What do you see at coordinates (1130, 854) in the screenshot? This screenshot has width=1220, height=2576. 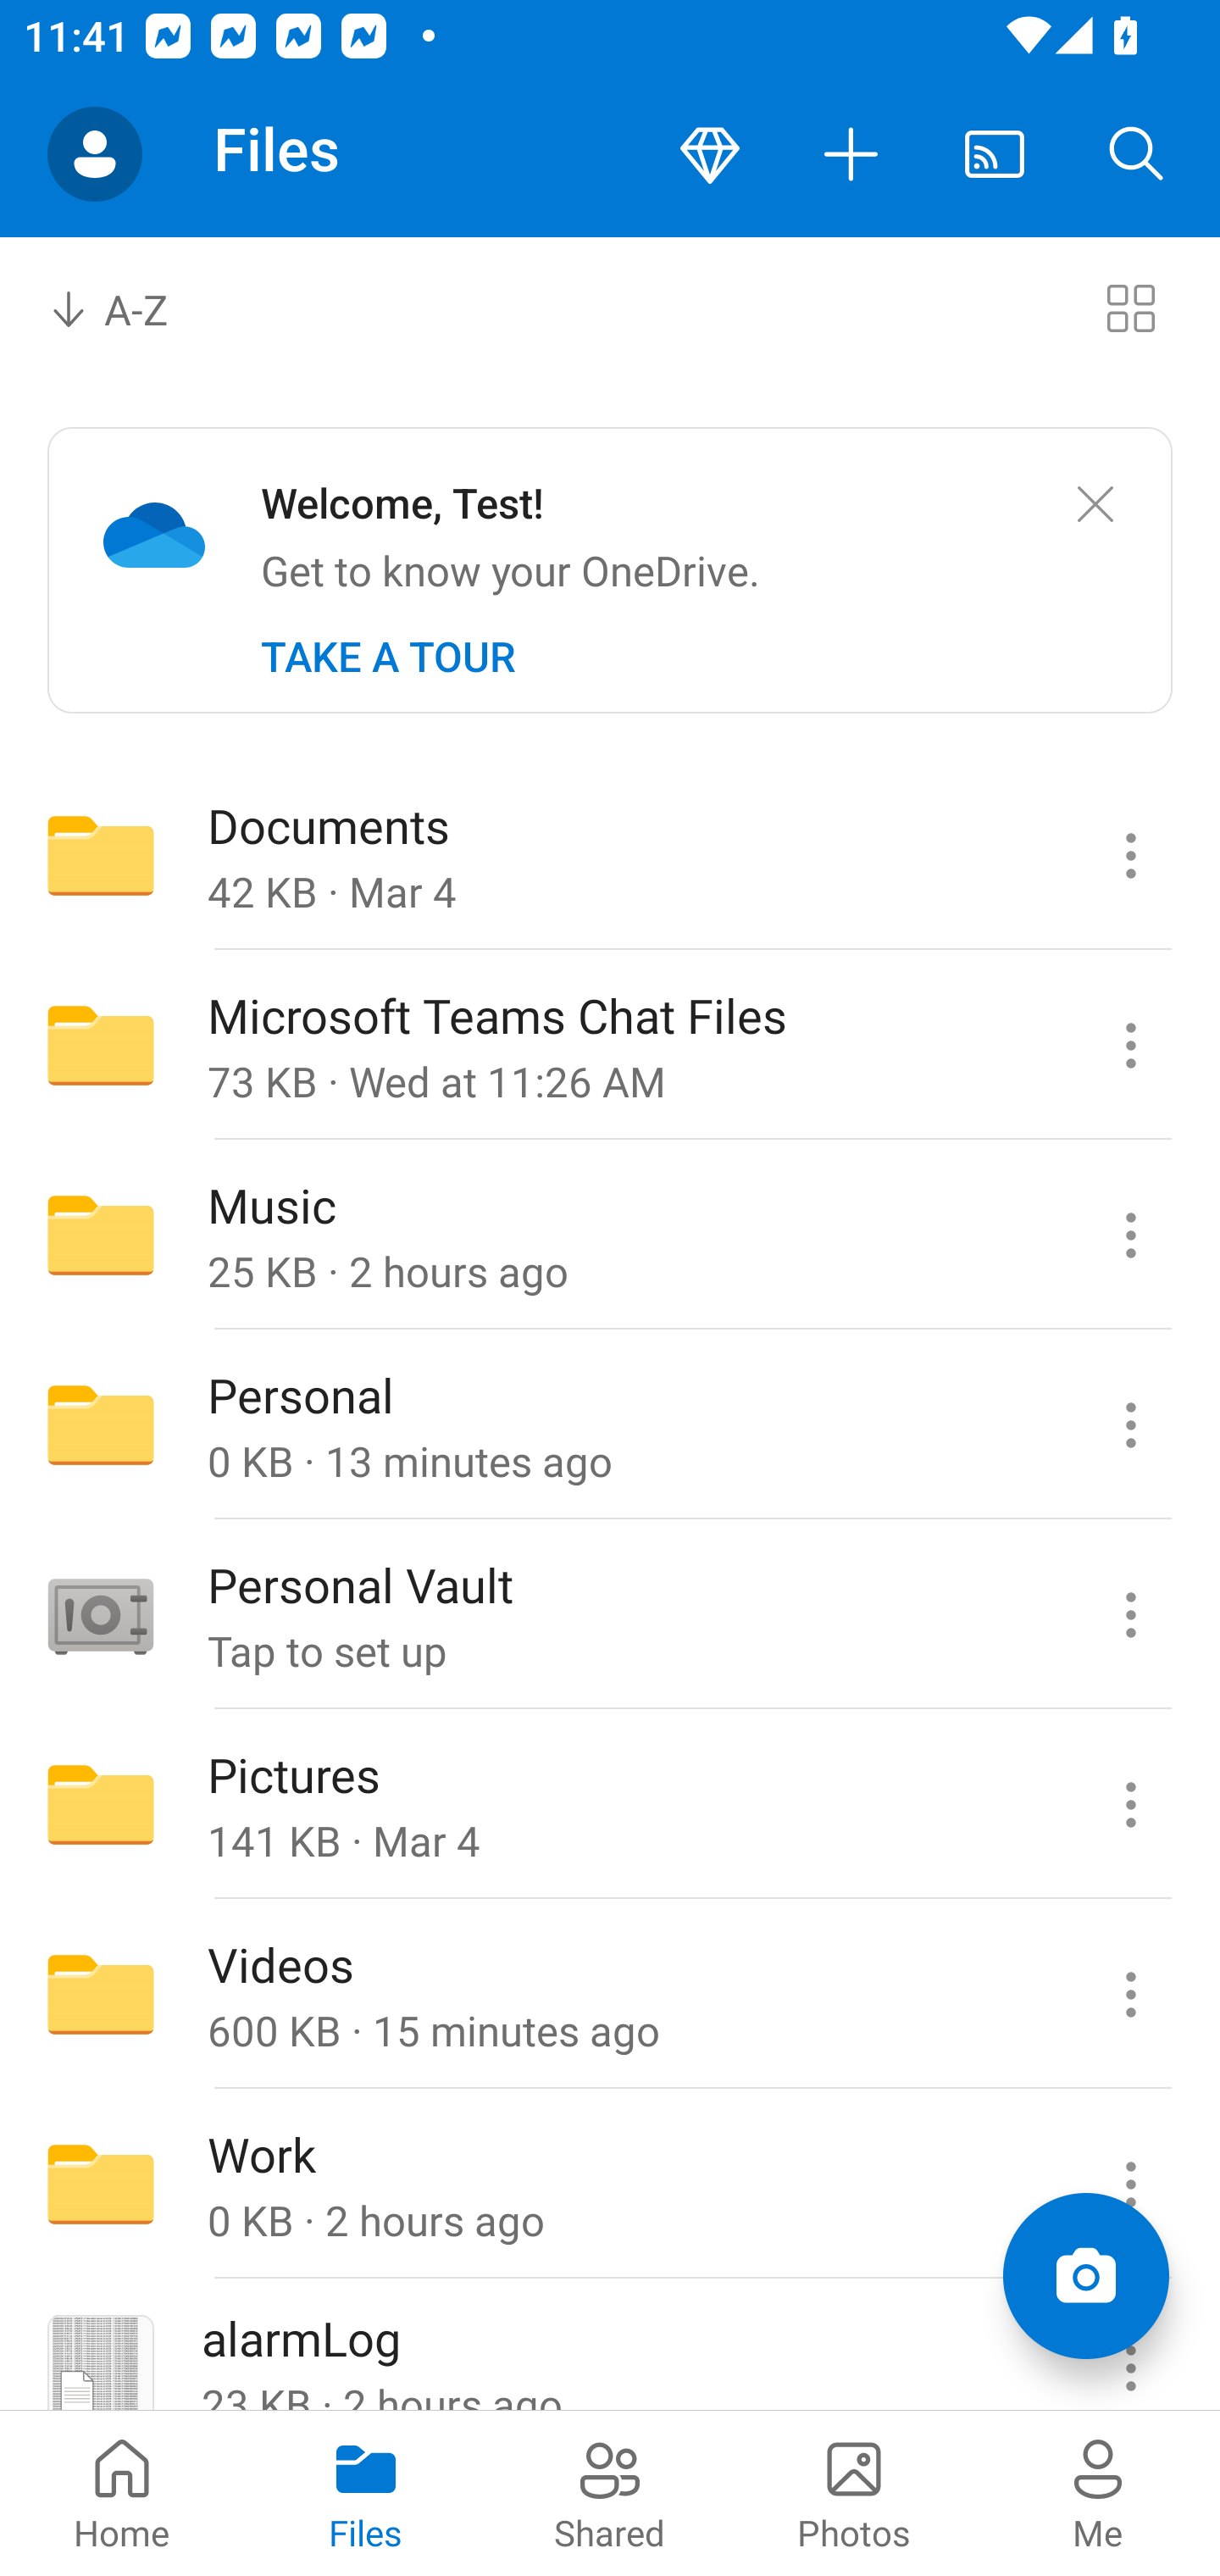 I see `Documents commands` at bounding box center [1130, 854].